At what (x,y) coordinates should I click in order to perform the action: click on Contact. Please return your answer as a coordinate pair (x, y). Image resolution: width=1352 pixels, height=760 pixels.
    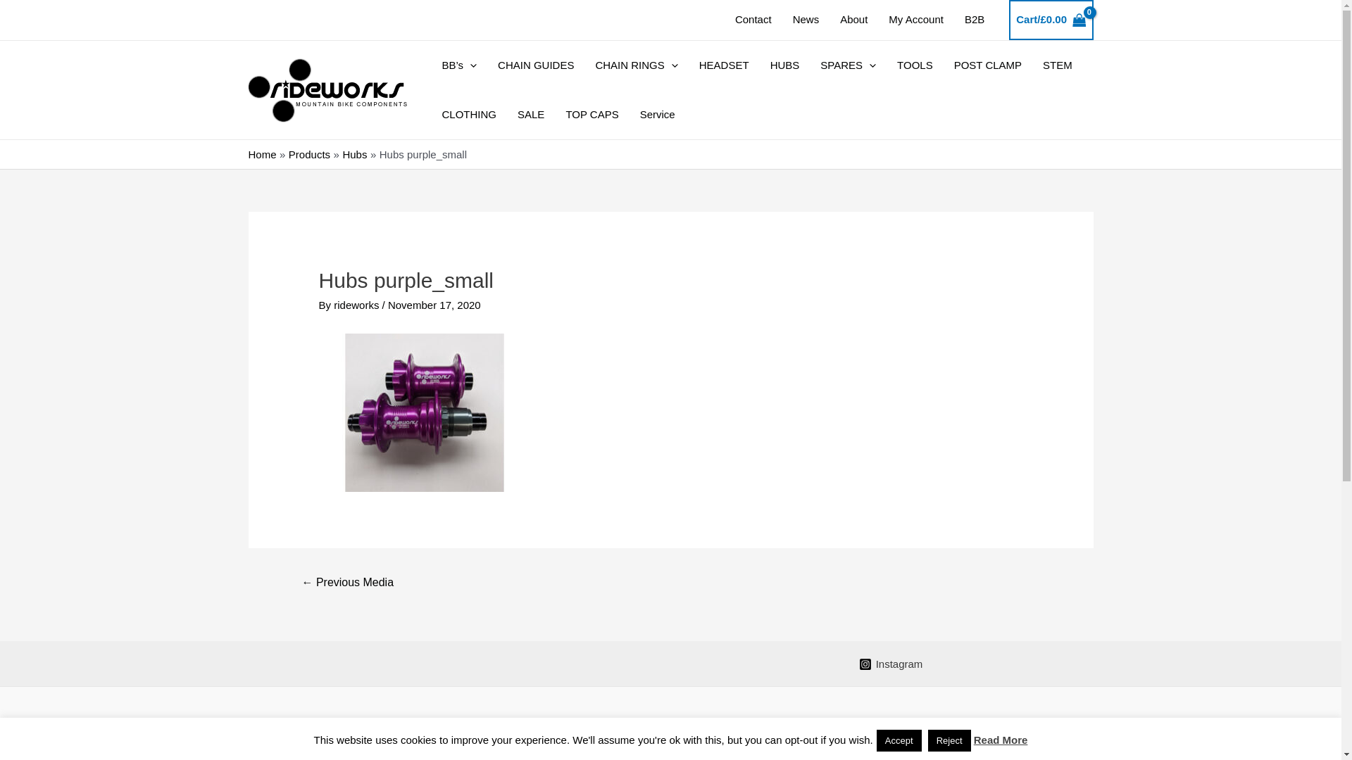
    Looking at the image, I should click on (753, 20).